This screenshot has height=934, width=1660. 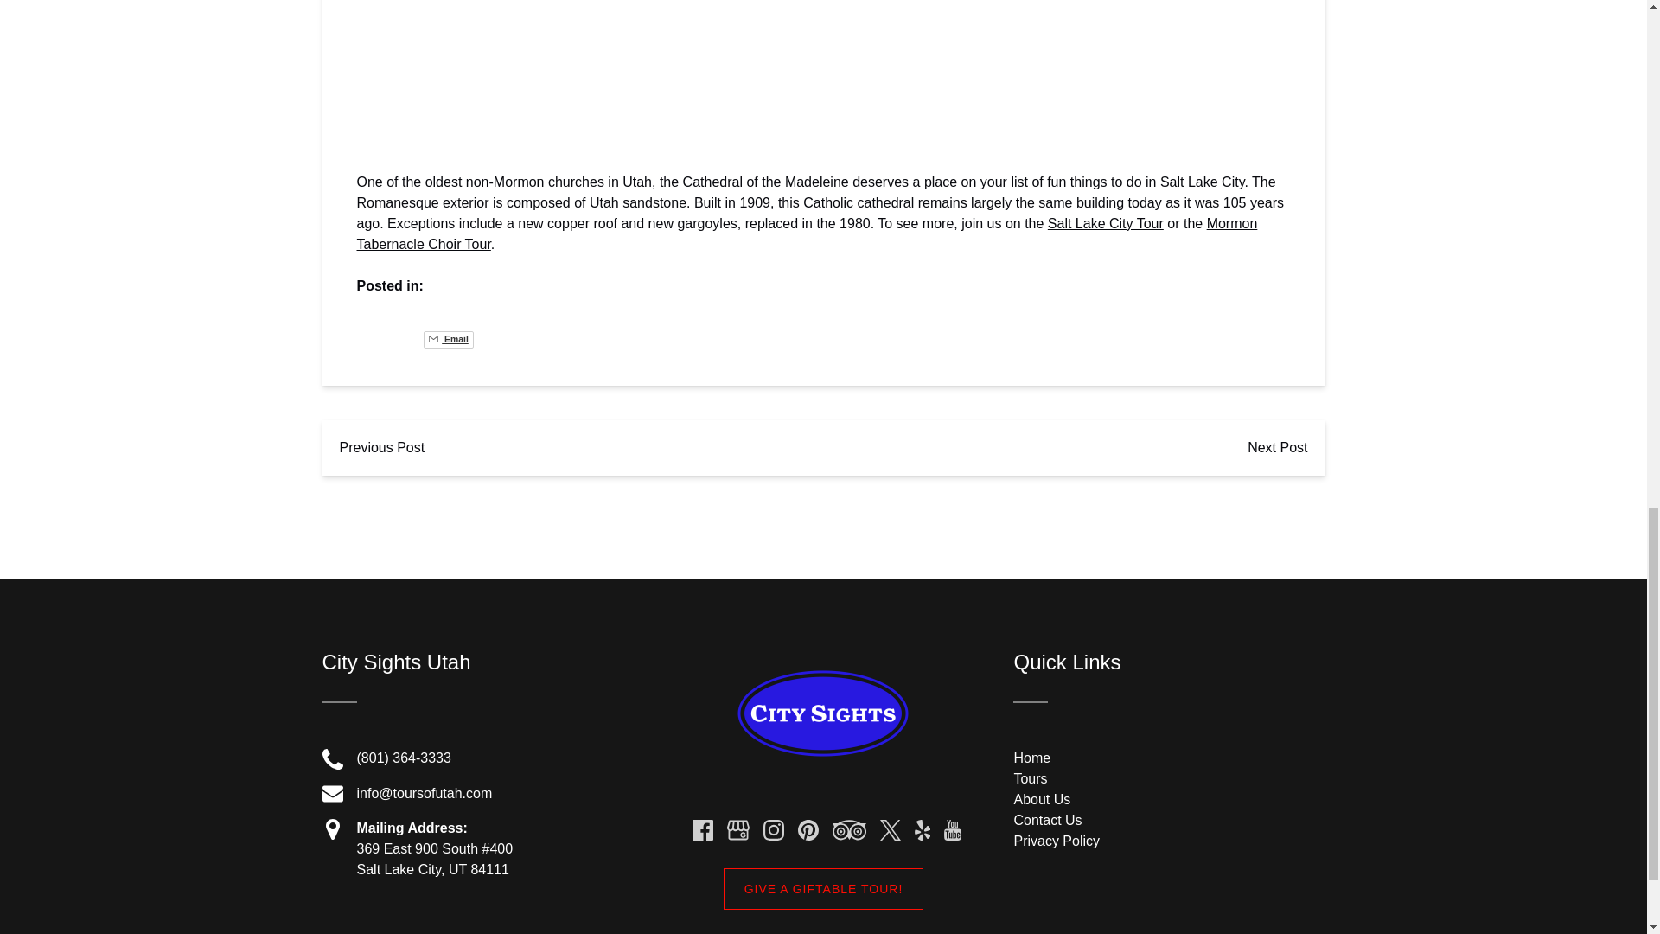 I want to click on Envelope, so click(x=332, y=794).